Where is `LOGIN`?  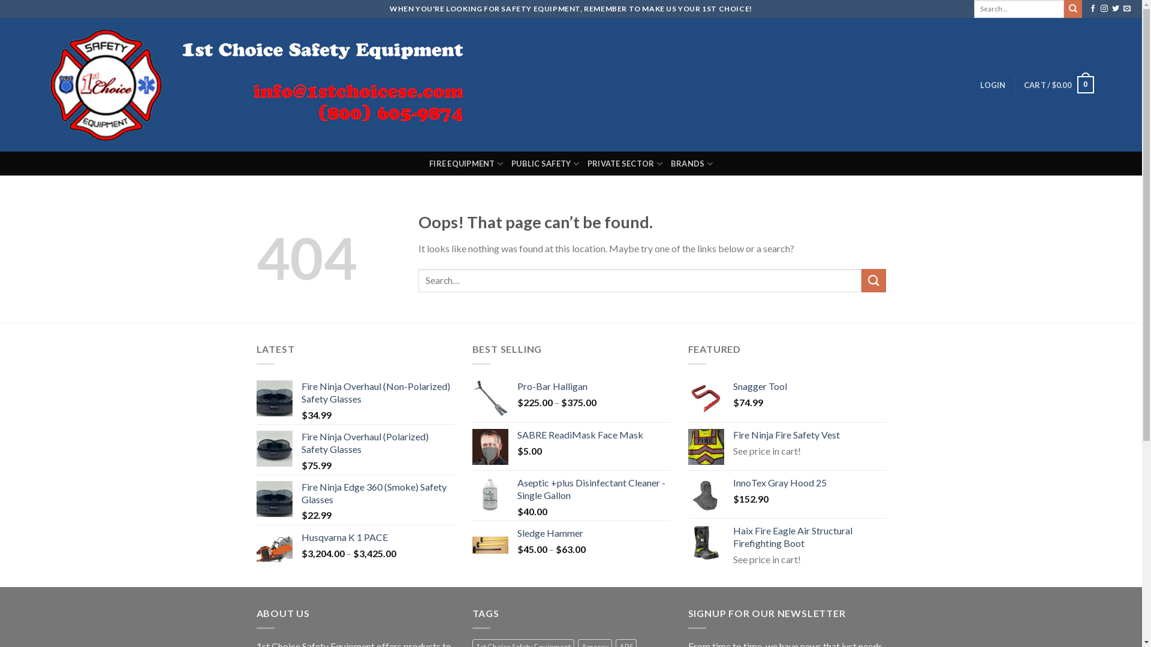 LOGIN is located at coordinates (993, 85).